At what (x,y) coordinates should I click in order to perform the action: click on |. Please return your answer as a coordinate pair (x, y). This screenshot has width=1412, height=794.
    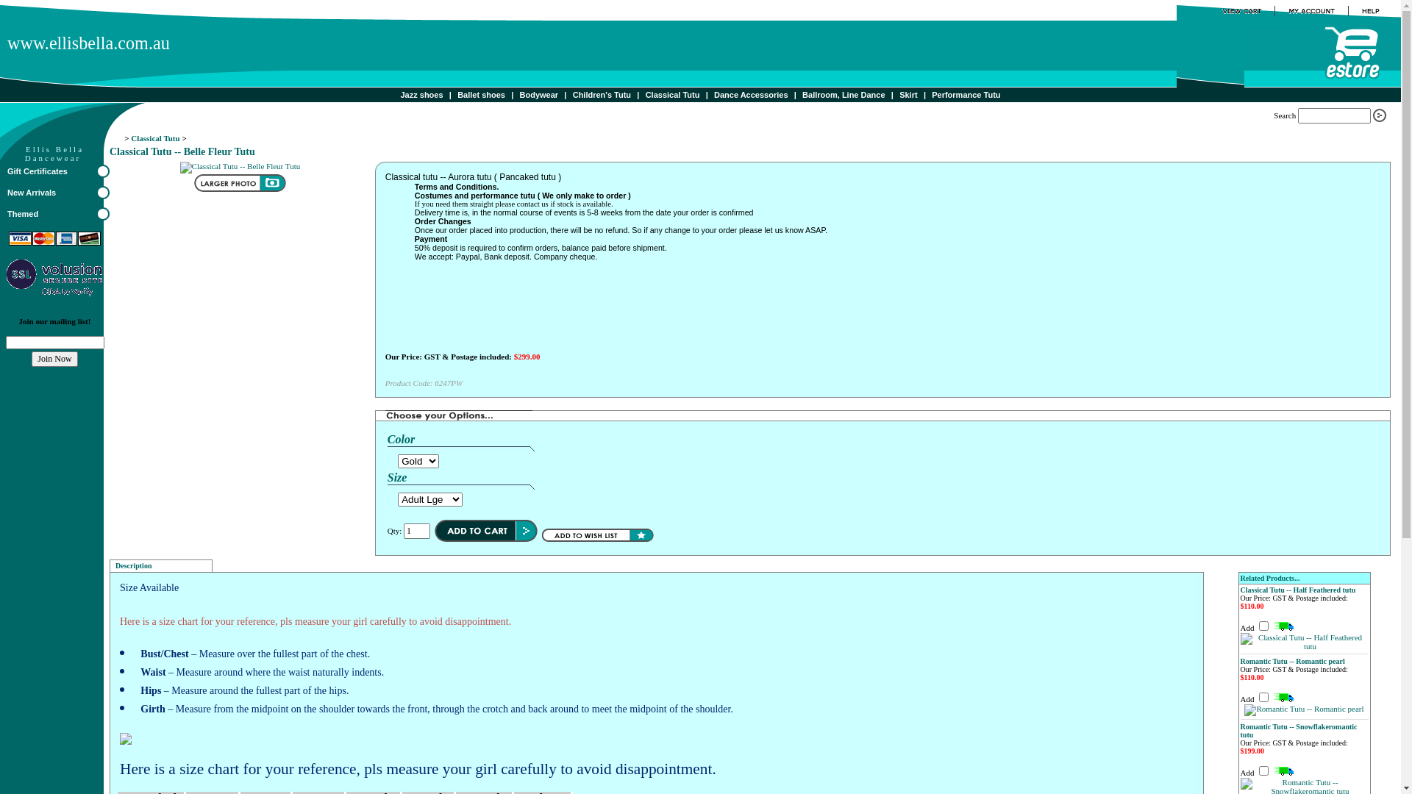
    Looking at the image, I should click on (707, 95).